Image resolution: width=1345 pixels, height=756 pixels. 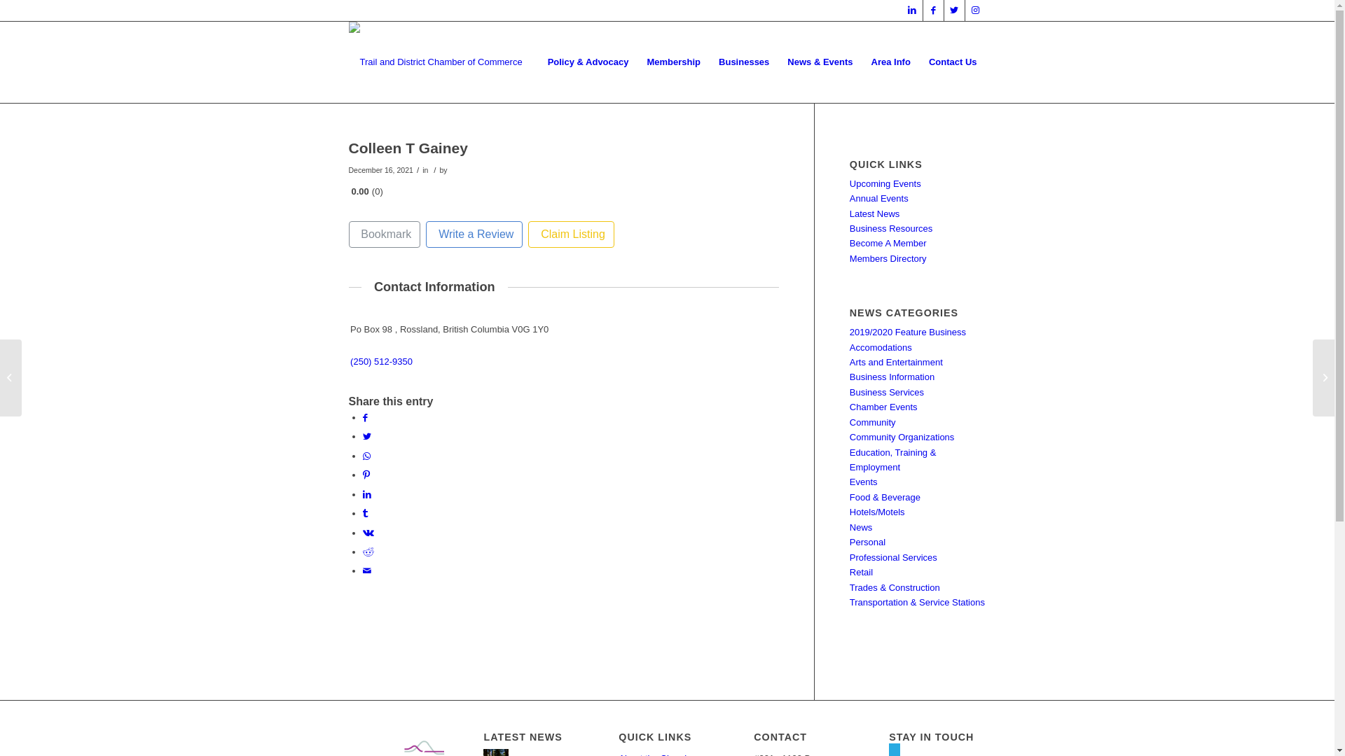 What do you see at coordinates (895, 588) in the screenshot?
I see `Trades & Construction` at bounding box center [895, 588].